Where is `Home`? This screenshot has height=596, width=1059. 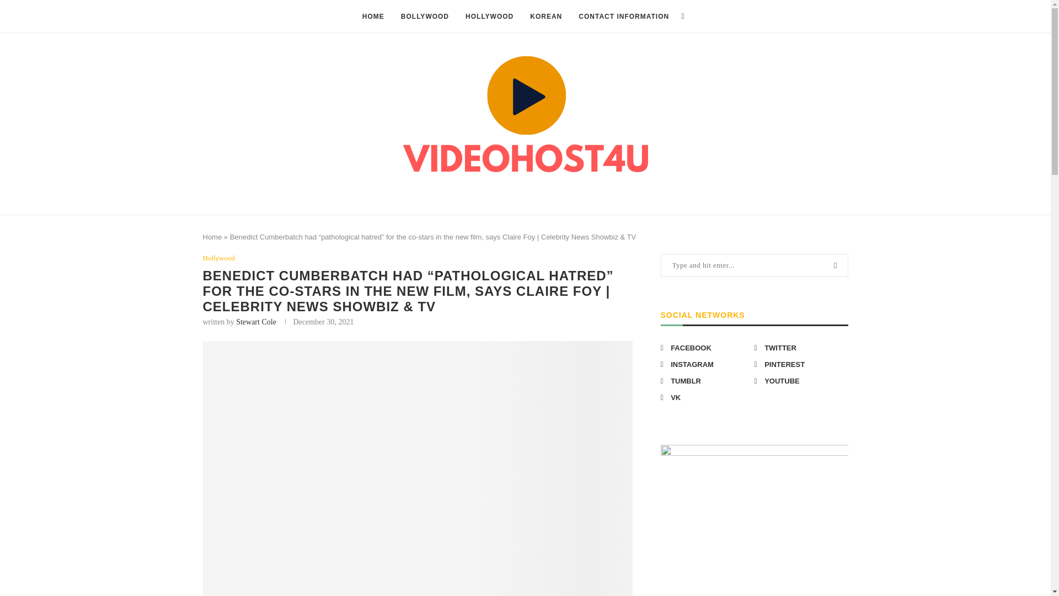
Home is located at coordinates (213, 237).